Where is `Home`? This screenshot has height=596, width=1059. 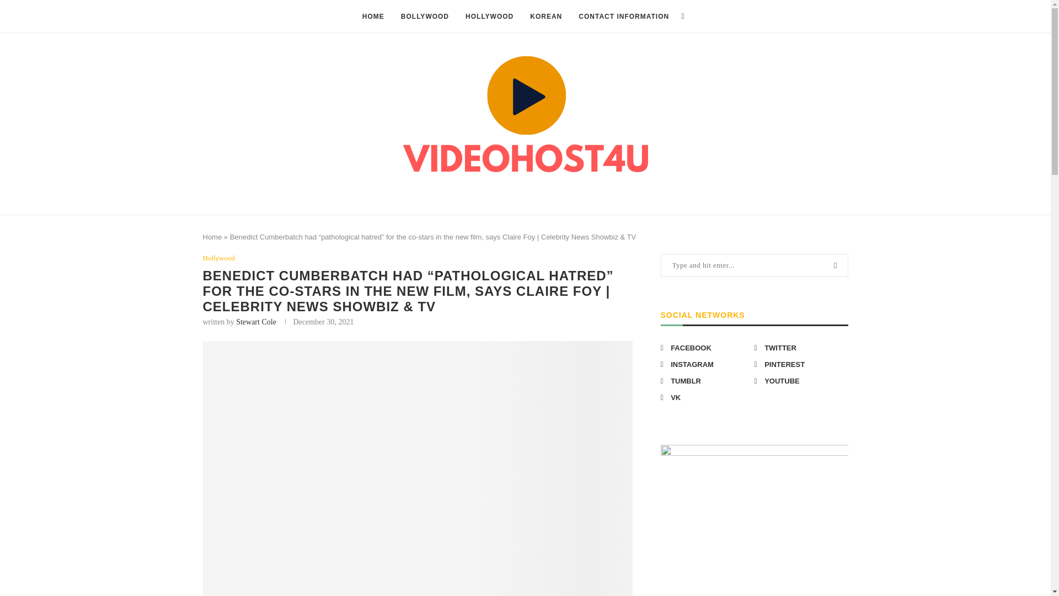
Home is located at coordinates (213, 237).